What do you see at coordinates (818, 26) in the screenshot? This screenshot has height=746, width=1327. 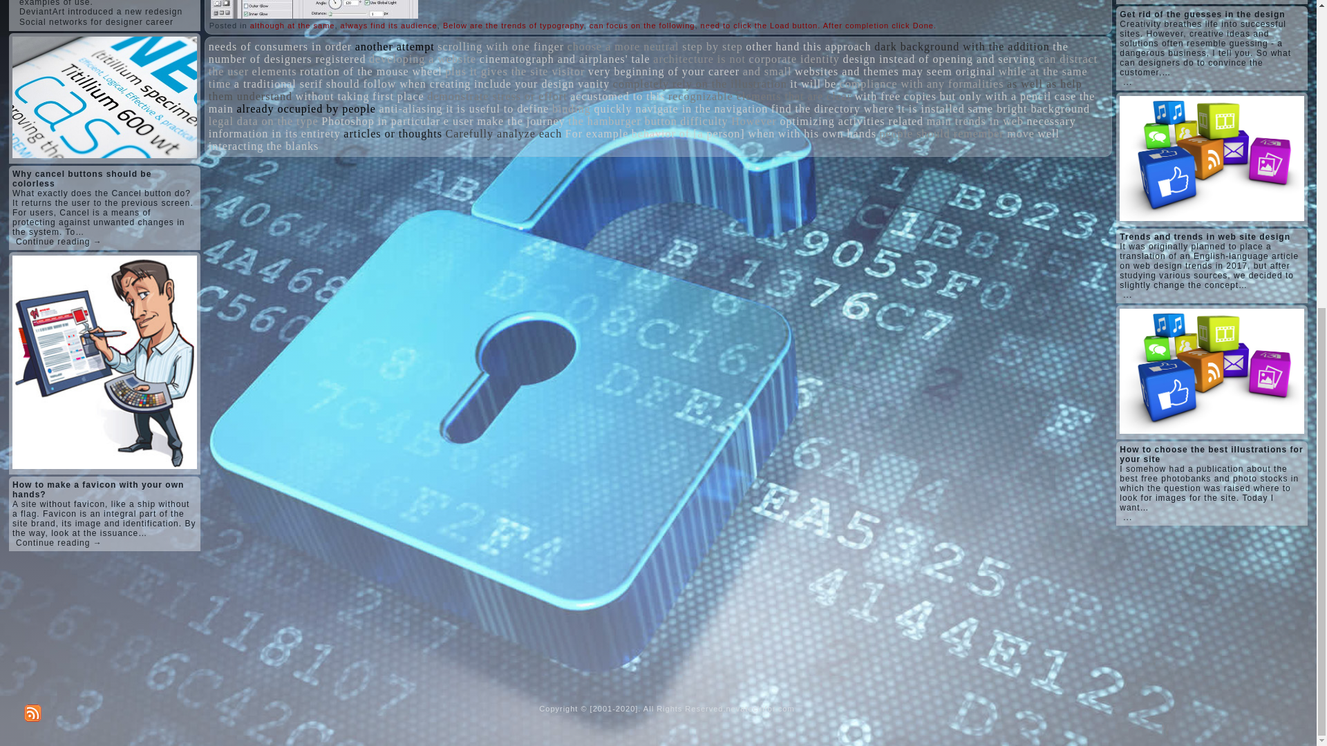 I see `need to click the Load button. After completion click Done.` at bounding box center [818, 26].